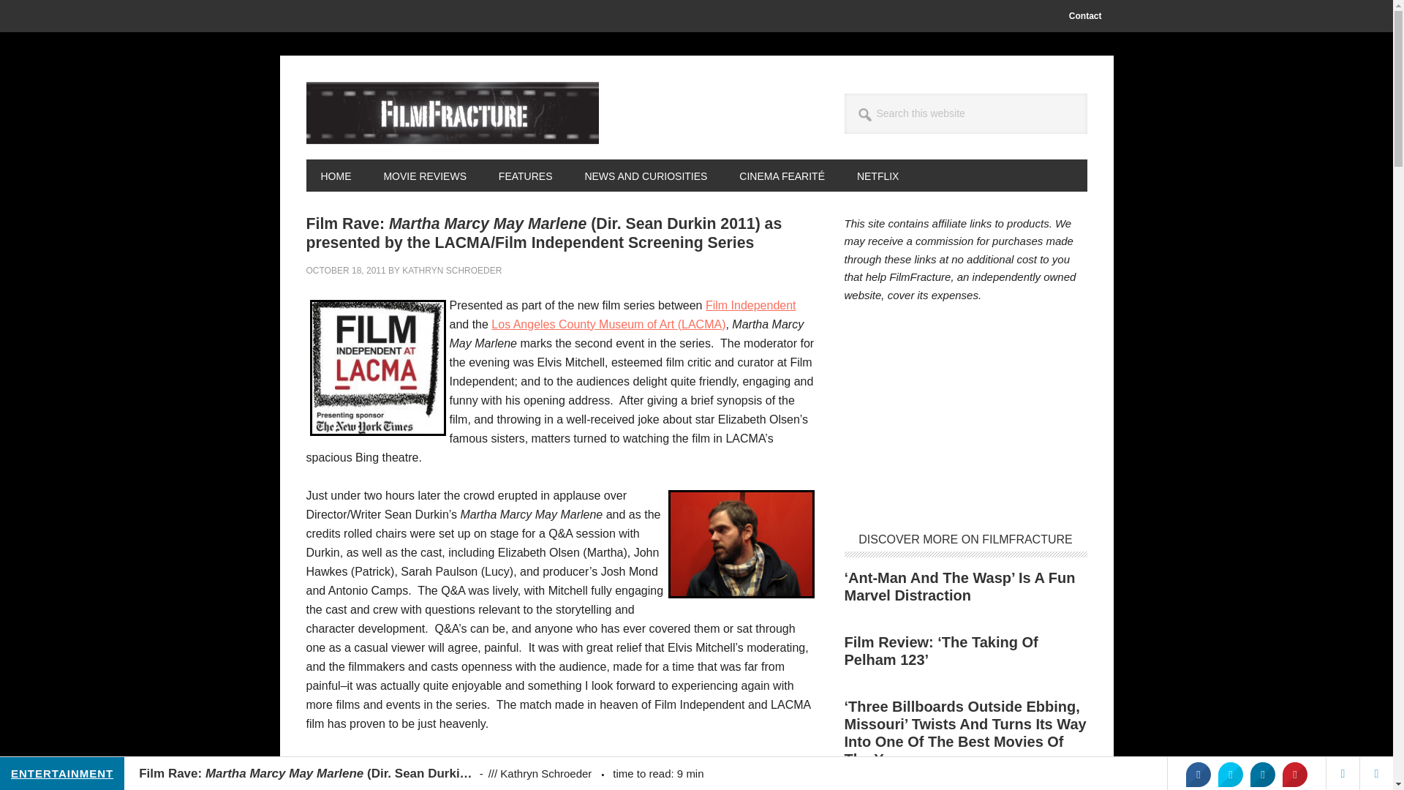  Describe the element at coordinates (1294, 774) in the screenshot. I see `Share on Pinterest` at that location.